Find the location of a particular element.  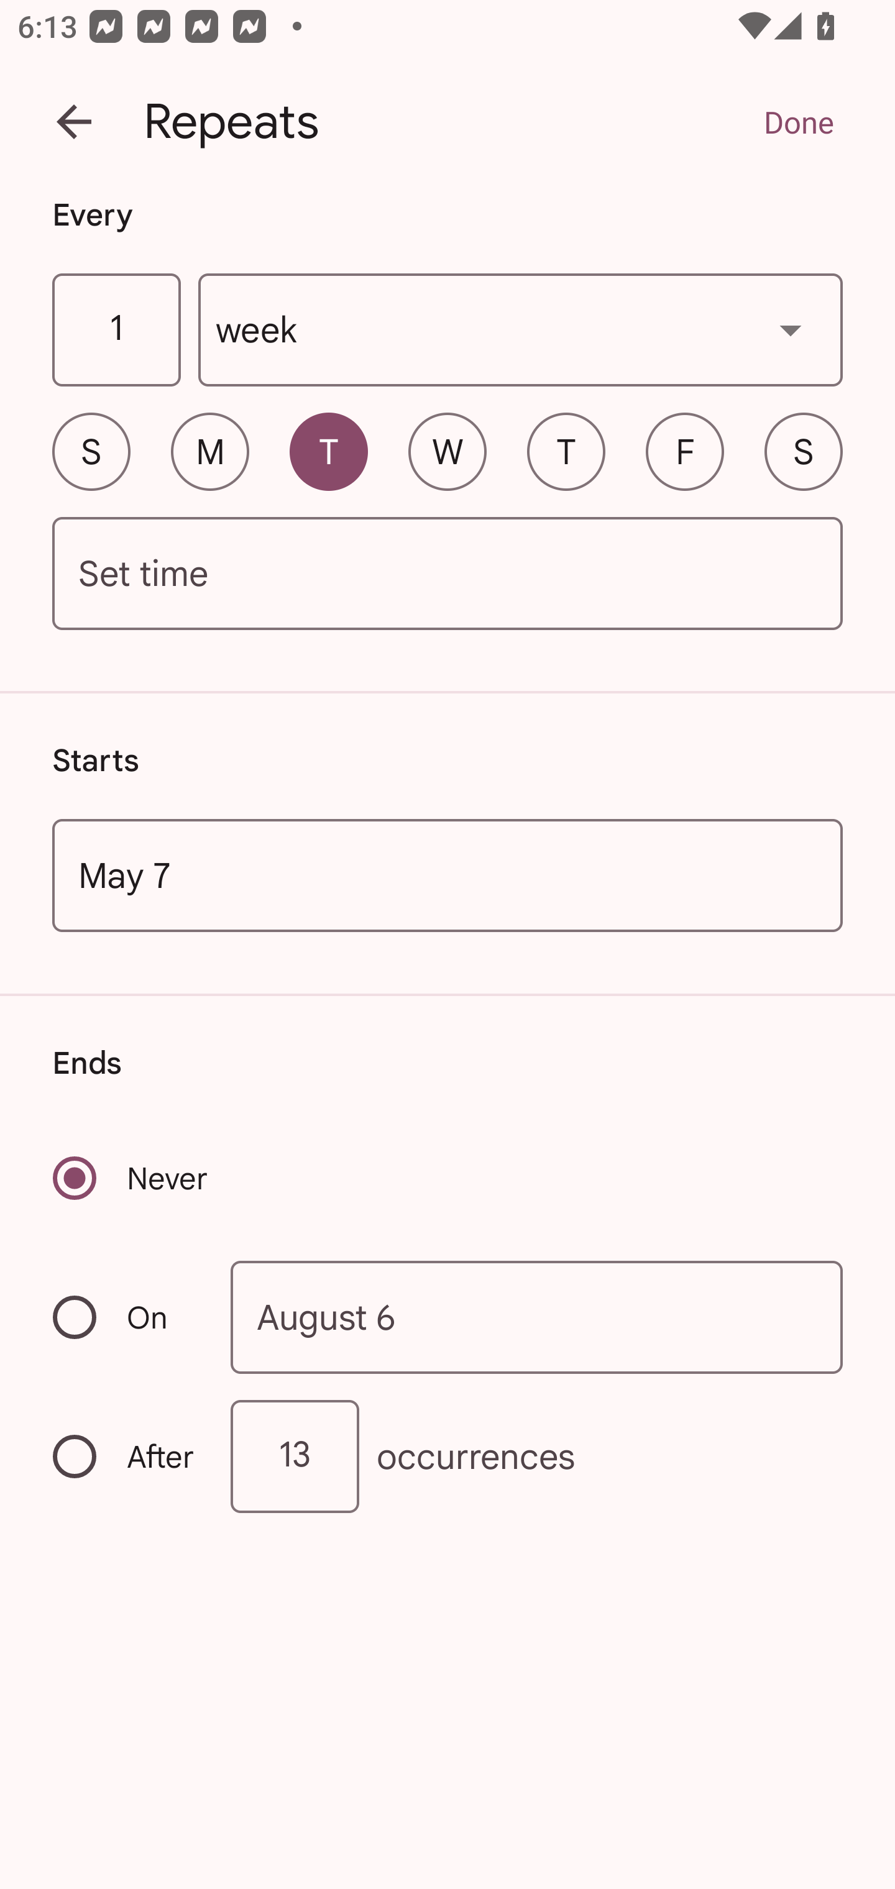

Done is located at coordinates (798, 122).